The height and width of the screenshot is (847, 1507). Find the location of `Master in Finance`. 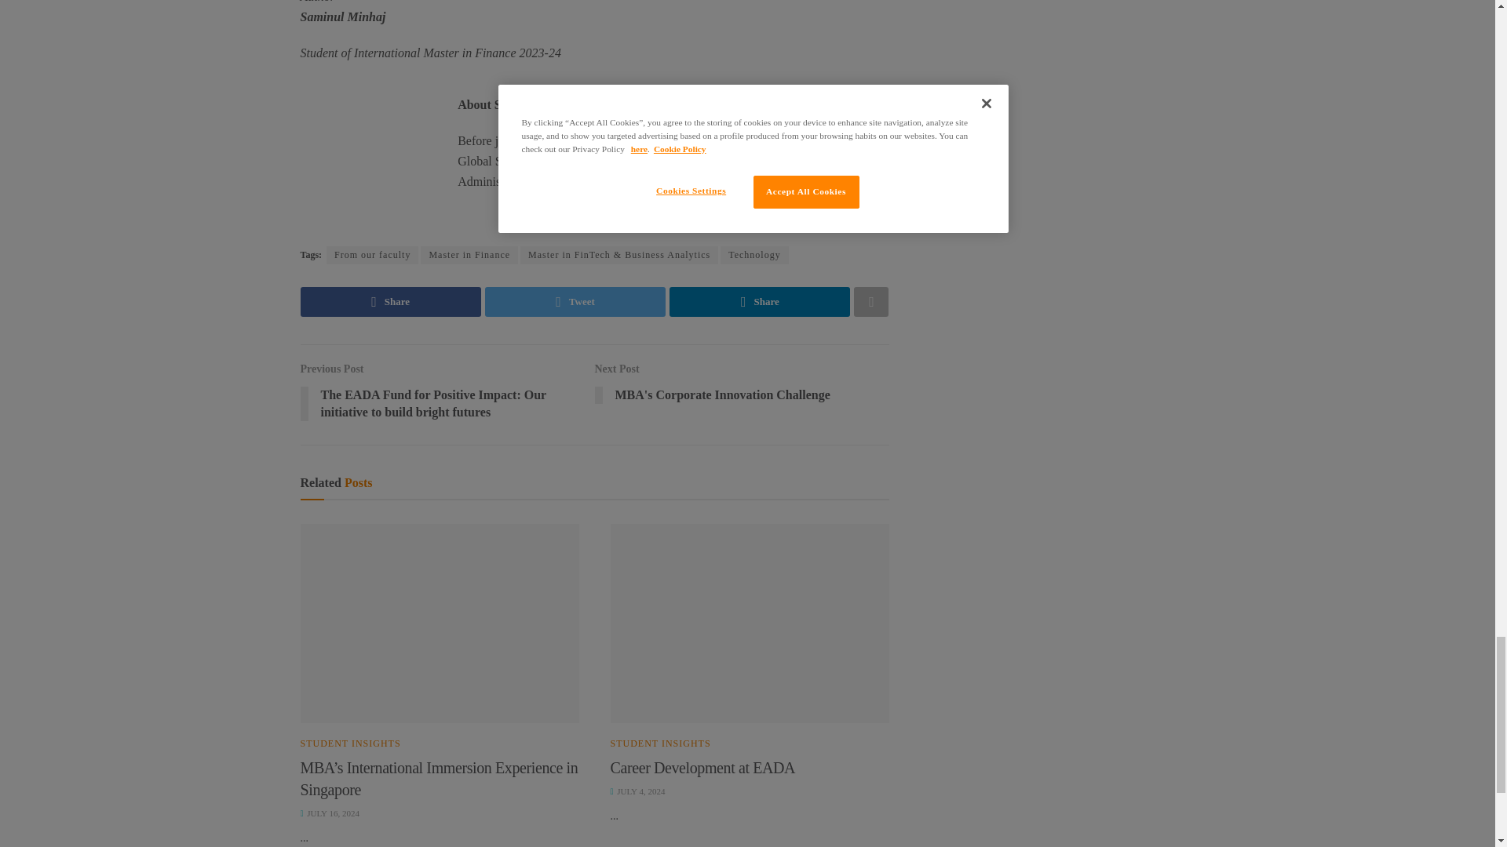

Master in Finance is located at coordinates (469, 255).